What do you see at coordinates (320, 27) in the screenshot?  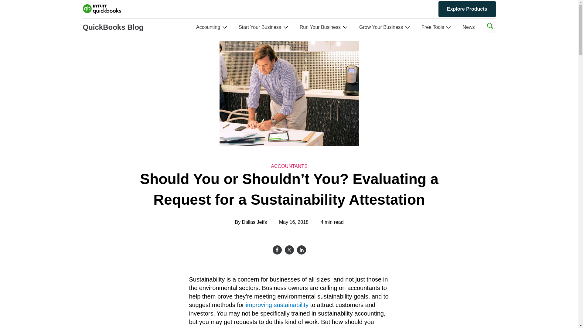 I see `Run Your Business` at bounding box center [320, 27].